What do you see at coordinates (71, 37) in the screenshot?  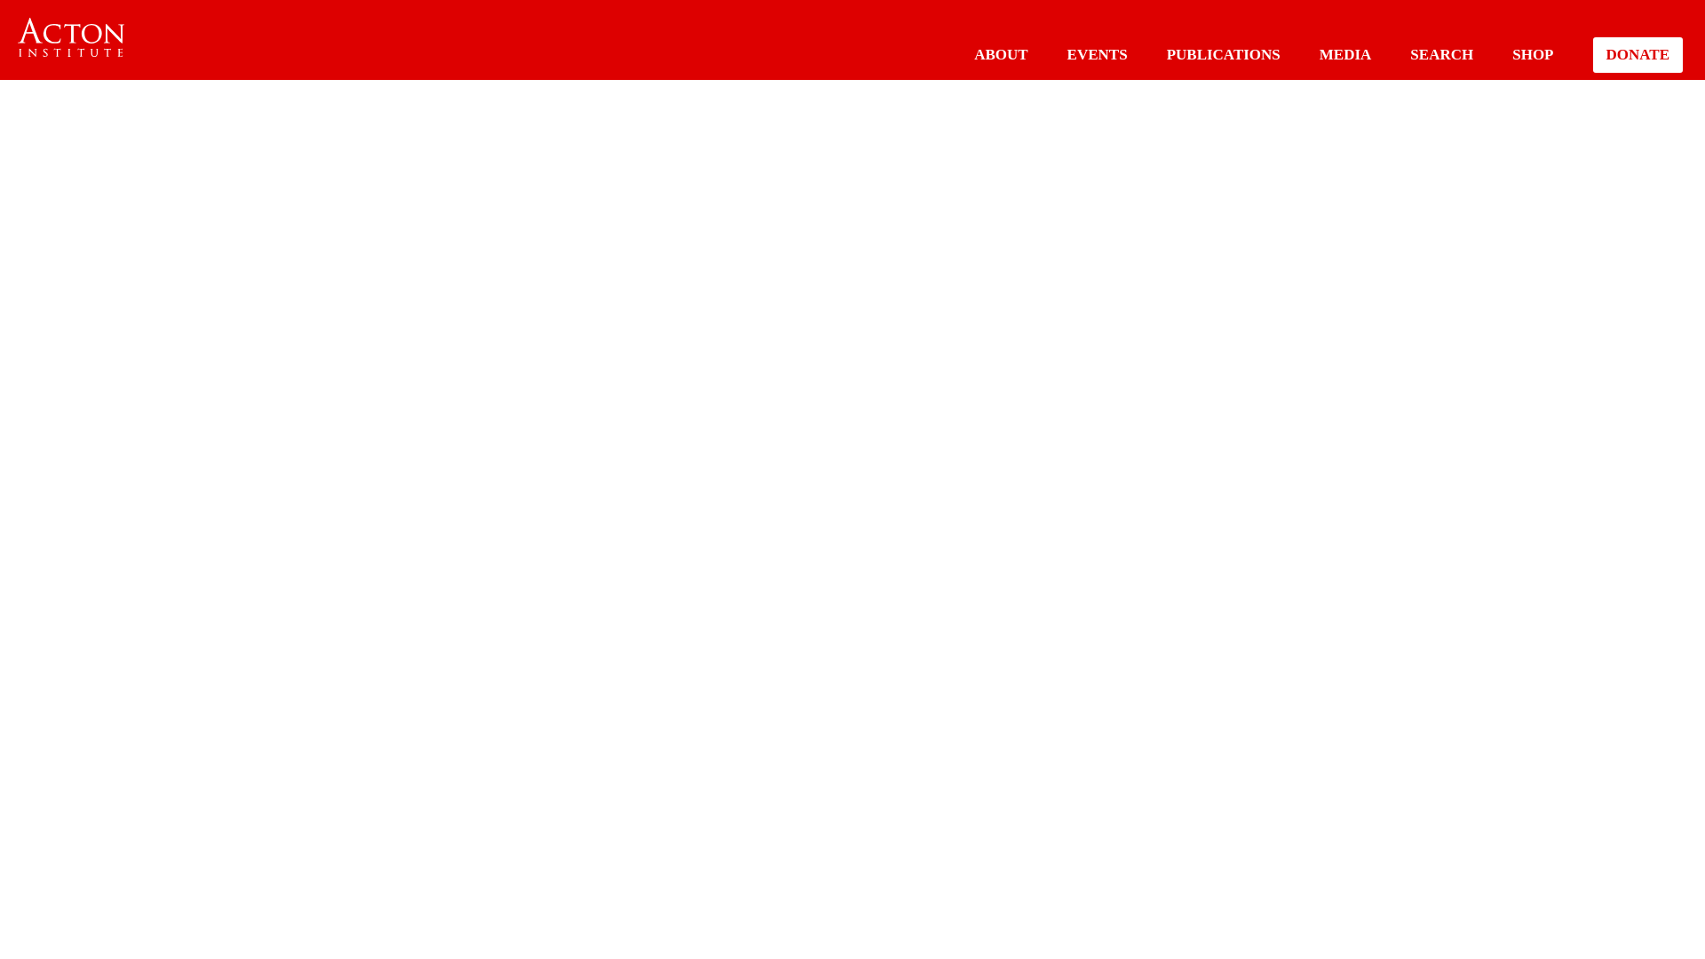 I see `The Acton Institute` at bounding box center [71, 37].